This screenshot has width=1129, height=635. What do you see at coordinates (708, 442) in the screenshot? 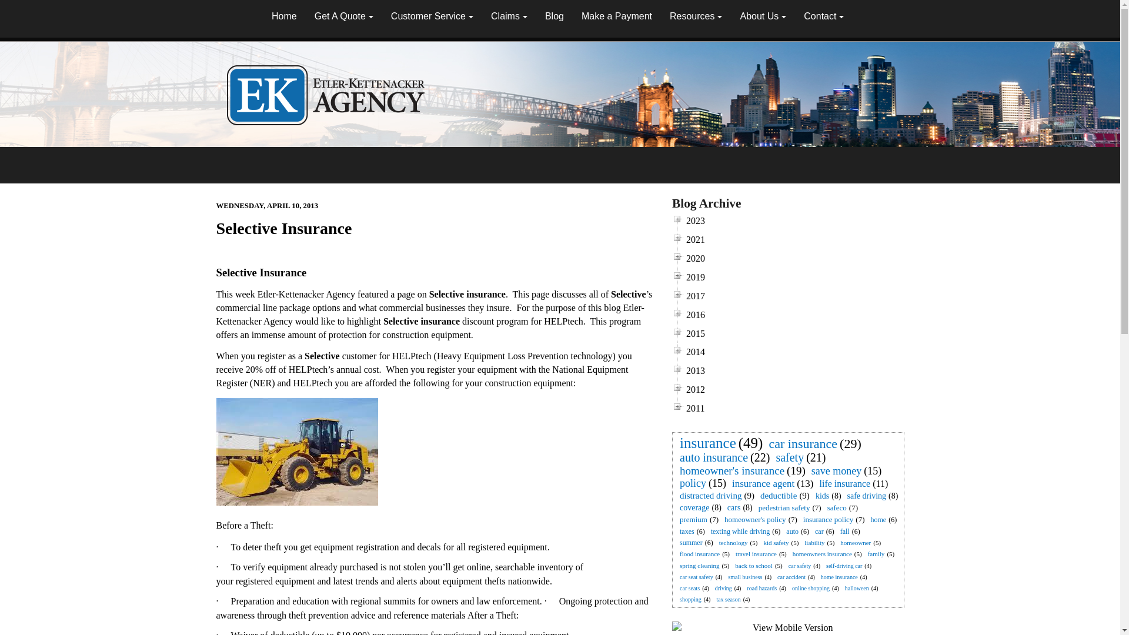
I see `insurance` at bounding box center [708, 442].